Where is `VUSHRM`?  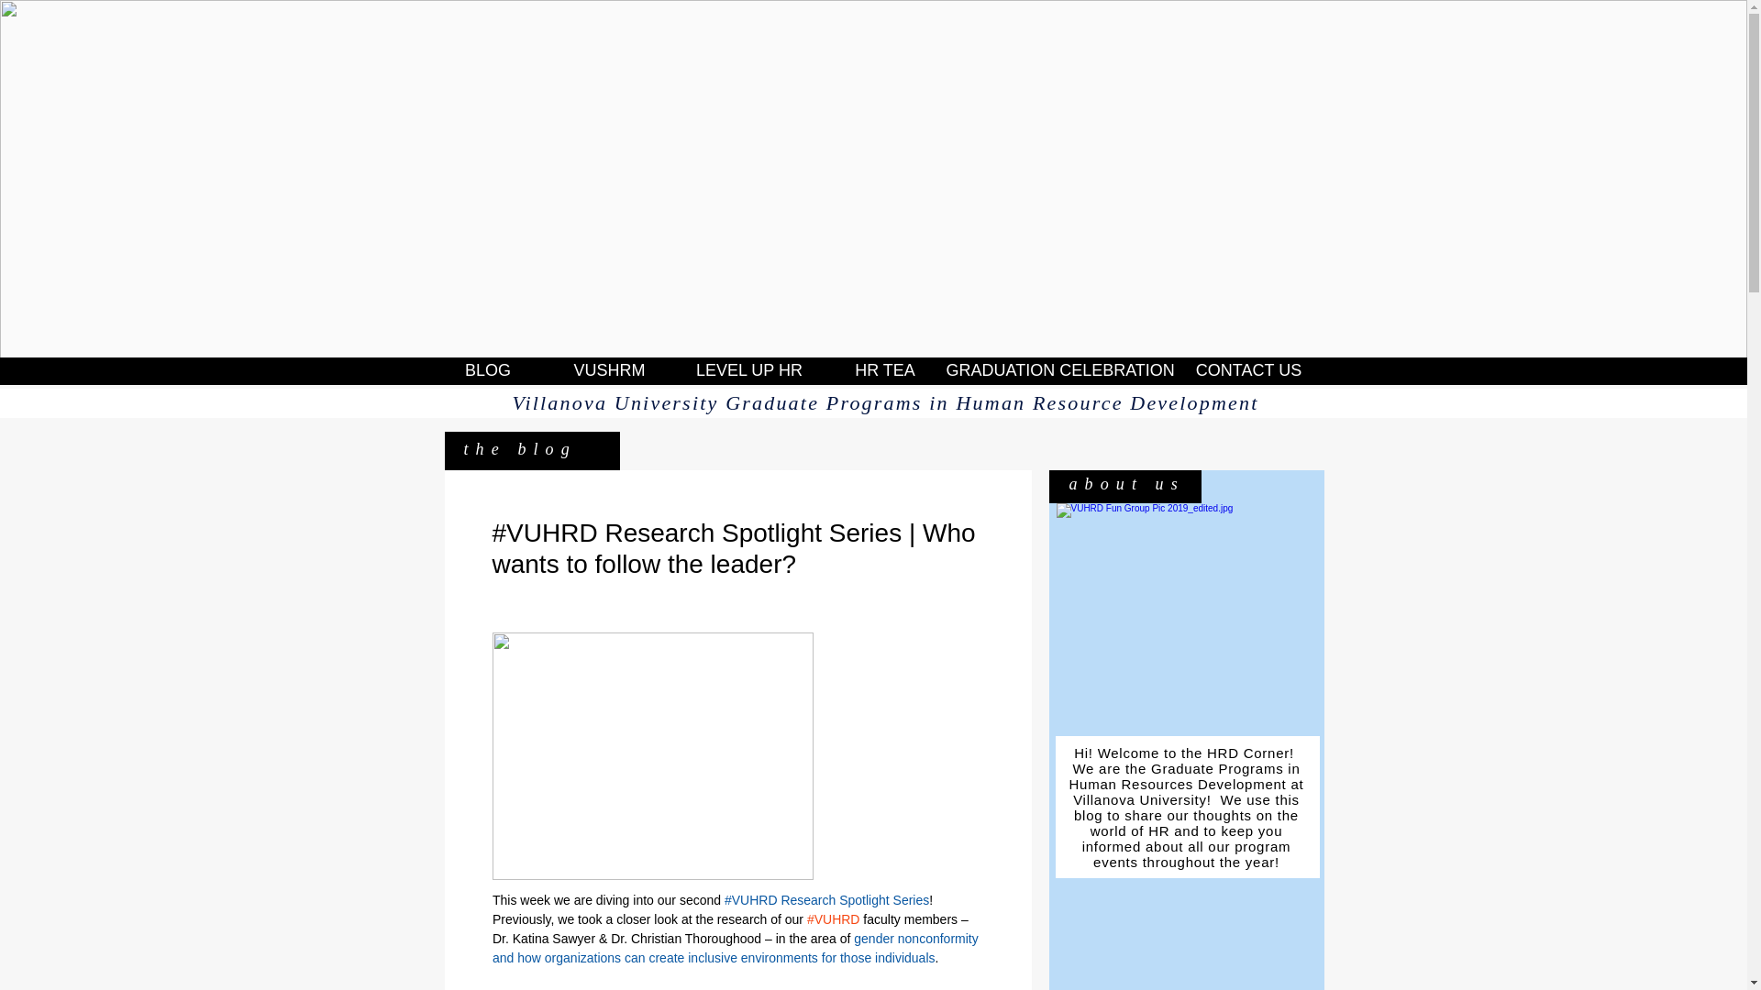
VUSHRM is located at coordinates (609, 370).